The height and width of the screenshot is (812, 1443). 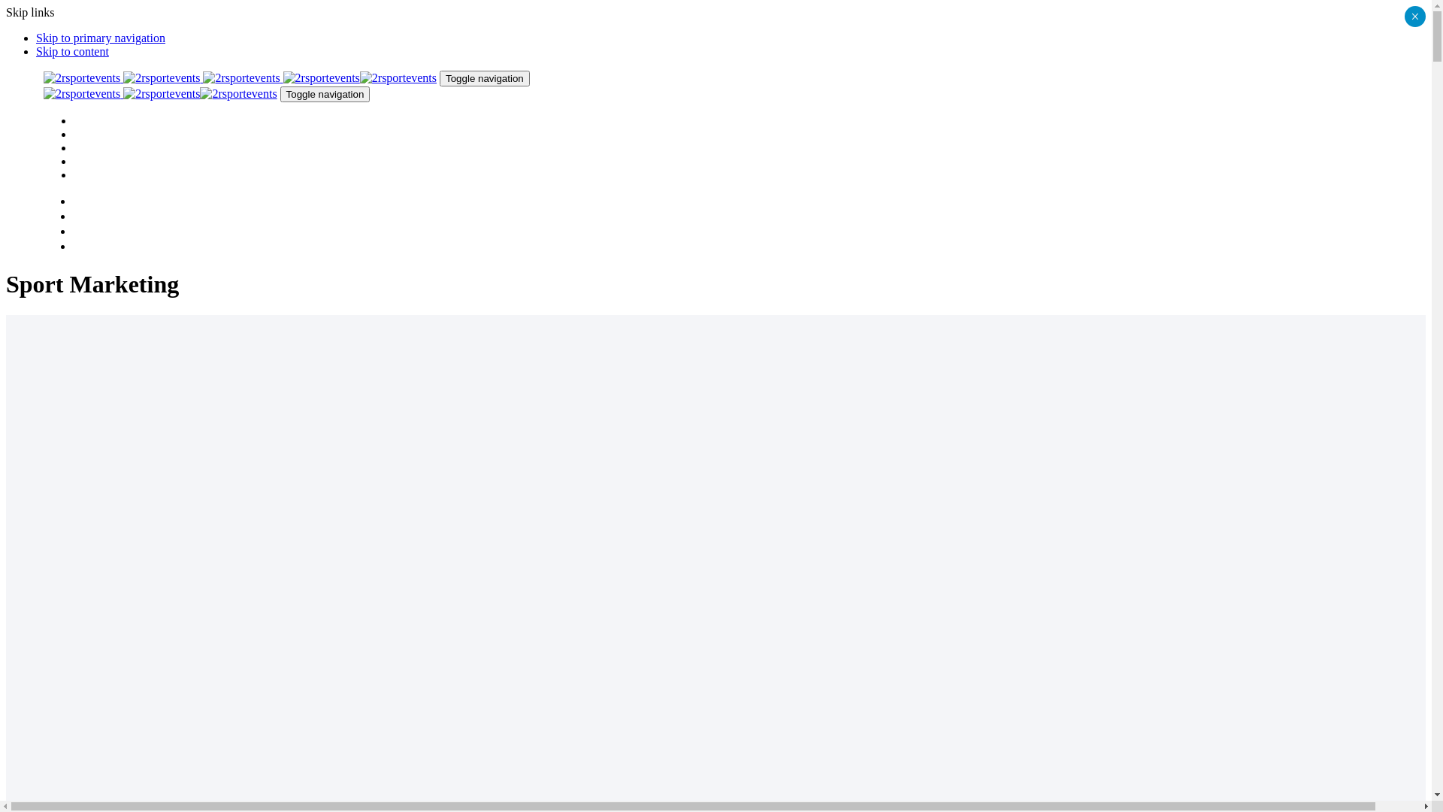 I want to click on CONTATTI, so click(x=105, y=176).